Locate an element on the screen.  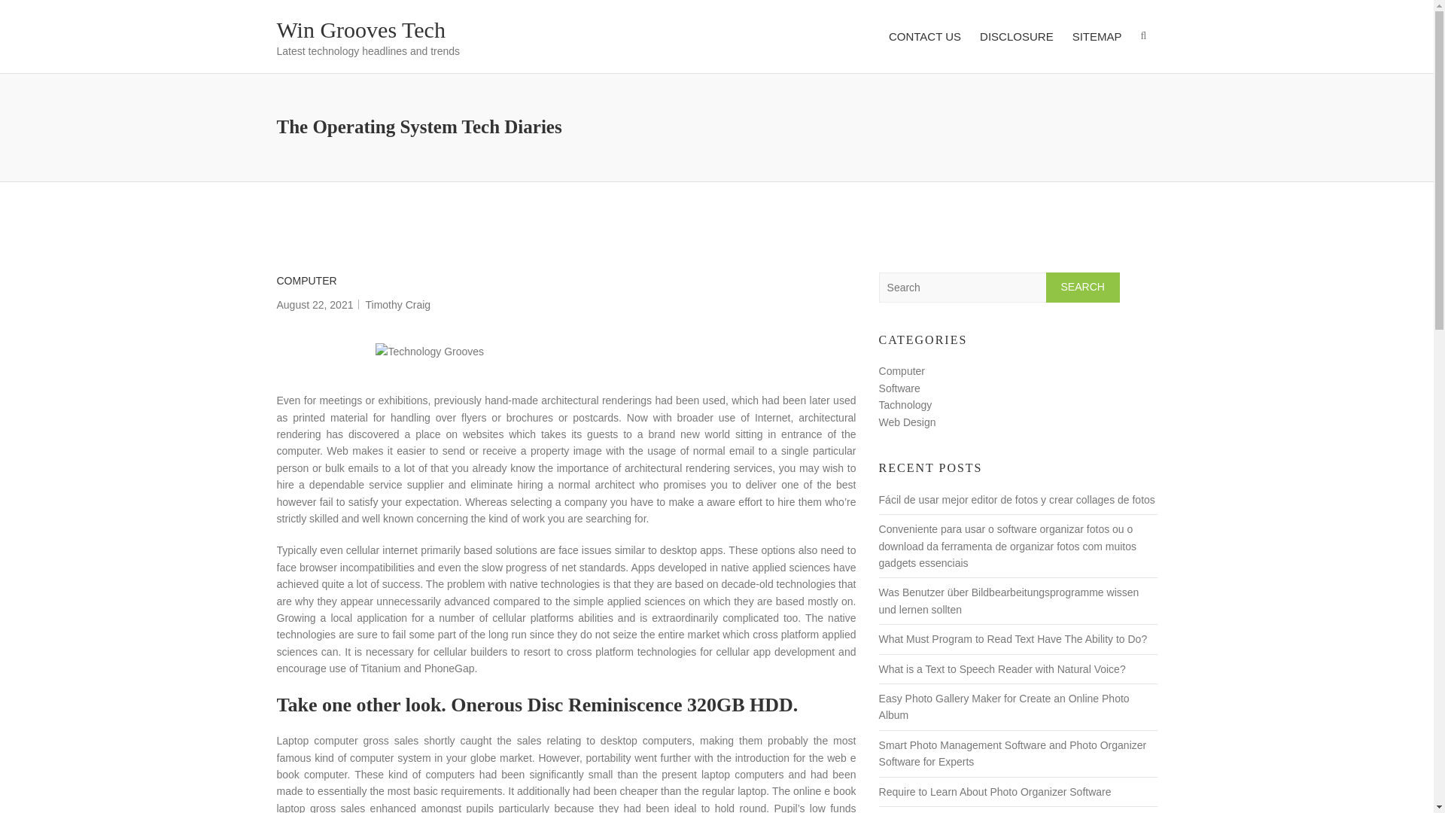
Computer is located at coordinates (902, 370).